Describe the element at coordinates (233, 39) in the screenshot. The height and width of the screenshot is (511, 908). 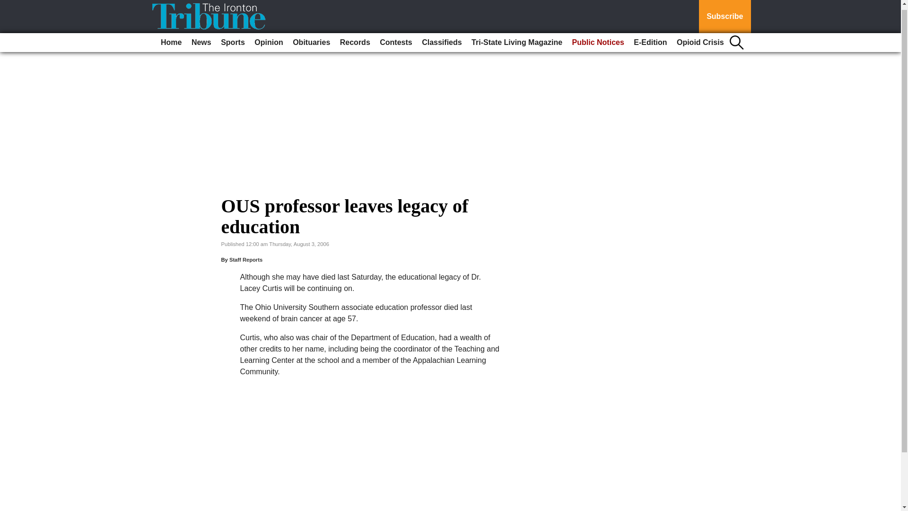
I see `Sports` at that location.